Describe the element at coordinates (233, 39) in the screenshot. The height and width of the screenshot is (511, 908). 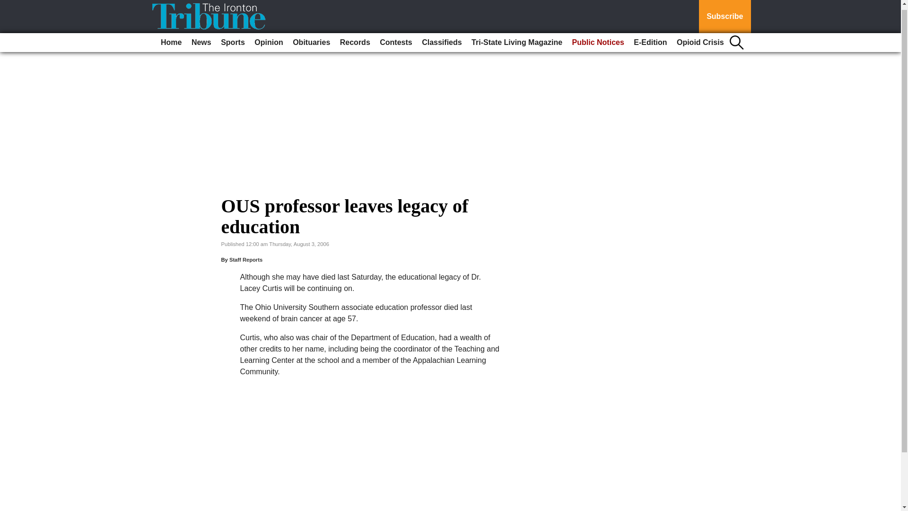
I see `Sports` at that location.